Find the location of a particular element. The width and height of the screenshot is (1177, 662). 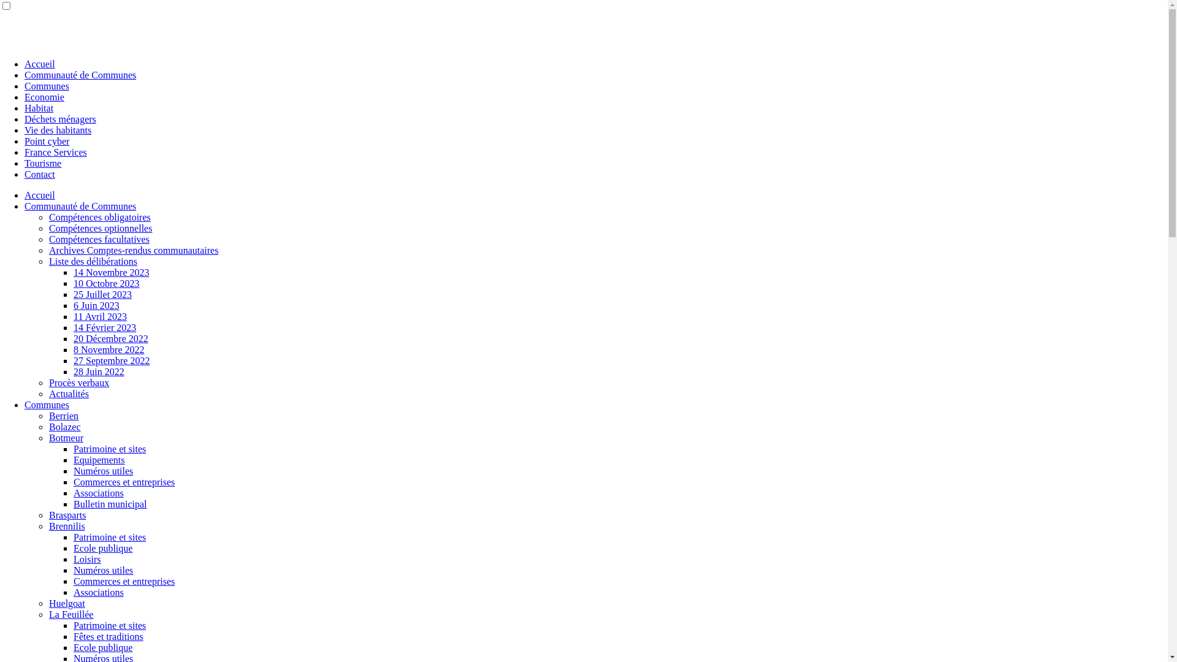

Loisirs is located at coordinates (87, 559).